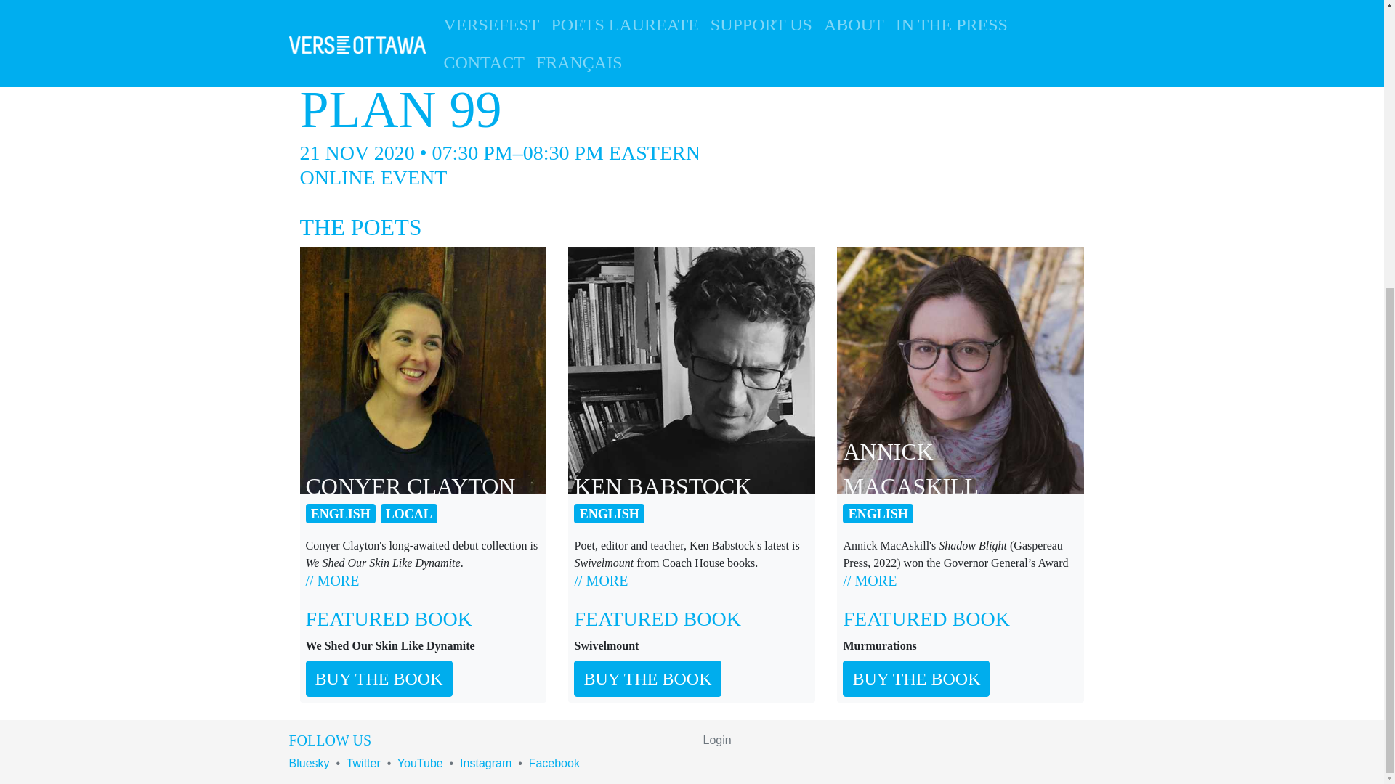 The height and width of the screenshot is (784, 1395). What do you see at coordinates (363, 763) in the screenshot?
I see `Twitter` at bounding box center [363, 763].